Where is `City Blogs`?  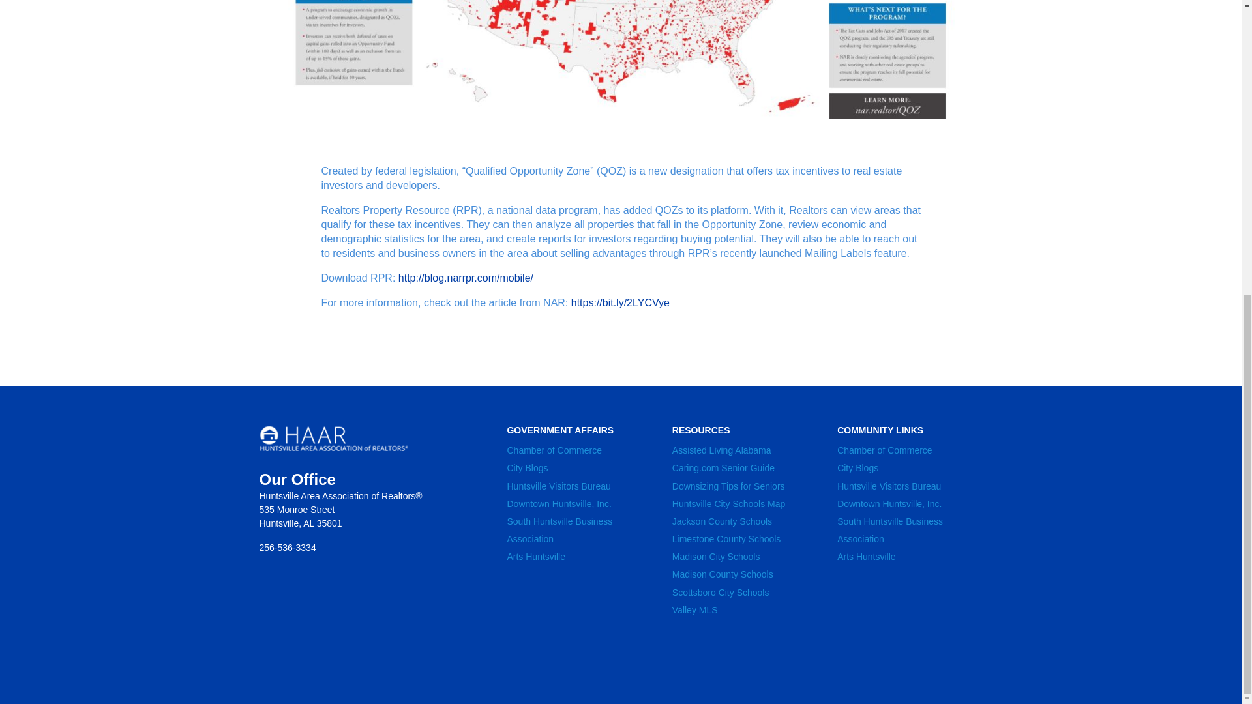 City Blogs is located at coordinates (527, 467).